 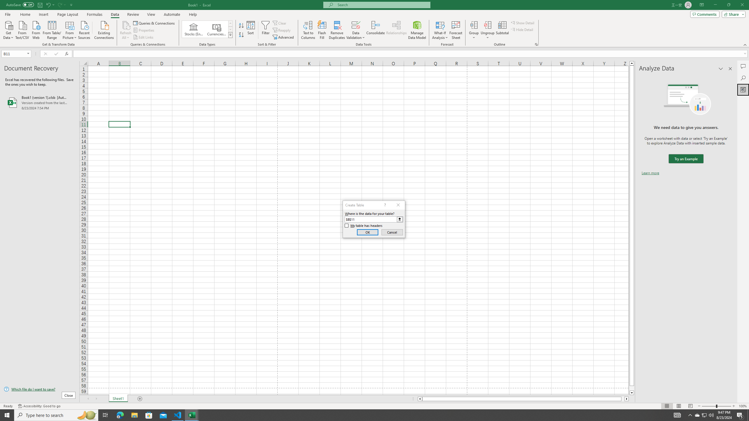 What do you see at coordinates (522, 29) in the screenshot?
I see `Hide Detail` at bounding box center [522, 29].